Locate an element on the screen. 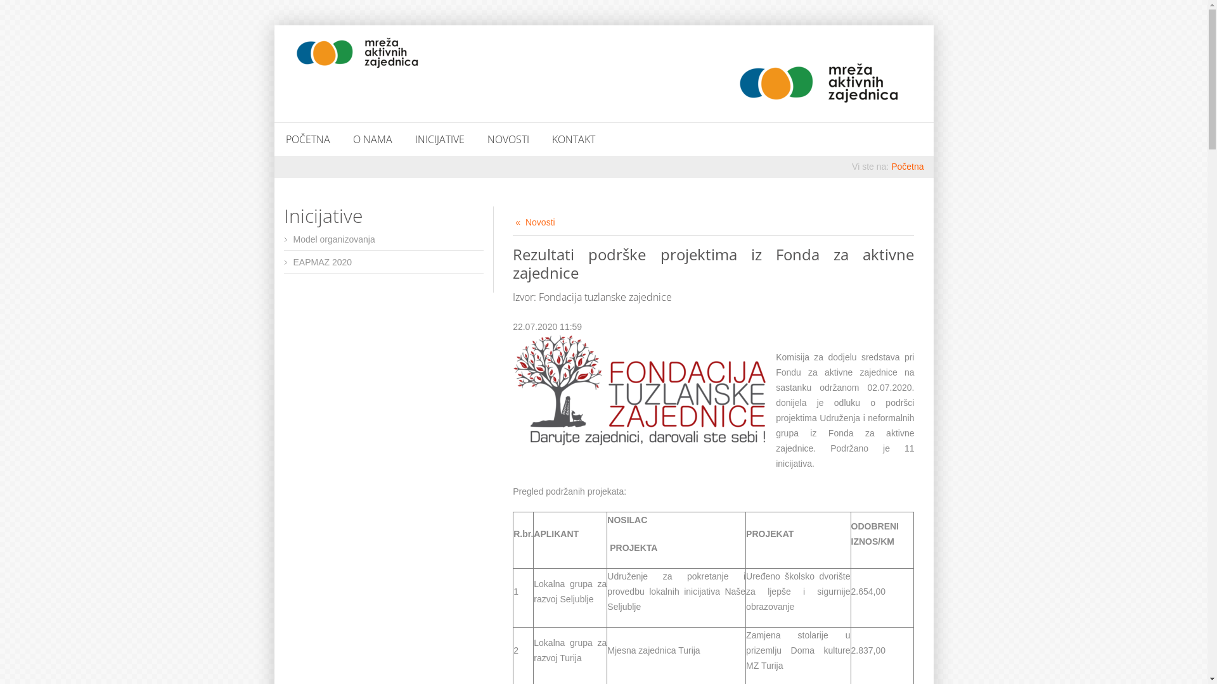 The image size is (1217, 684). Model organizovanja is located at coordinates (333, 239).